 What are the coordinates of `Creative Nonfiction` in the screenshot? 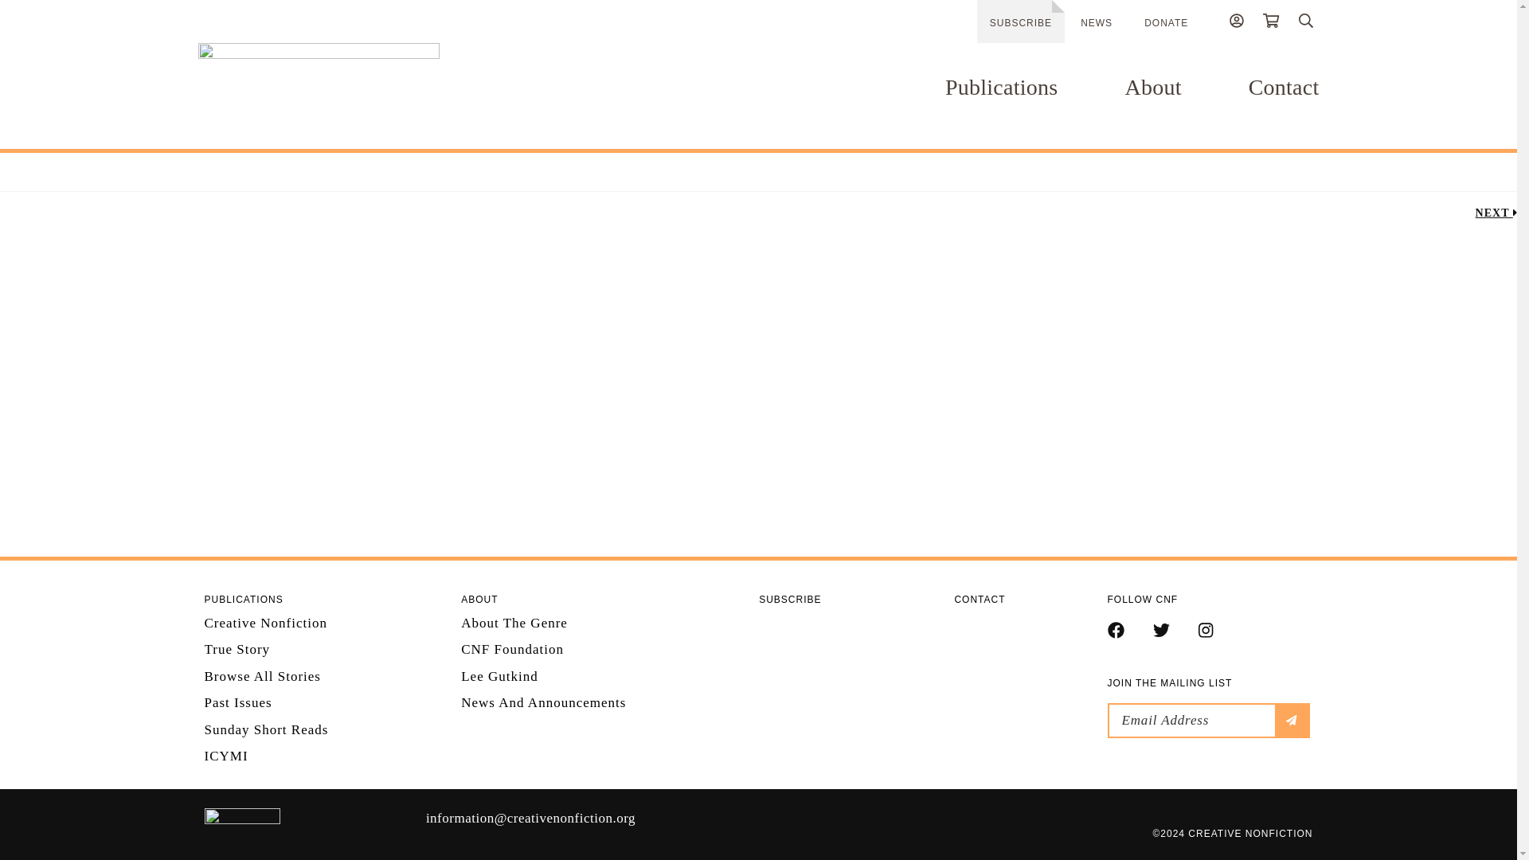 It's located at (314, 823).